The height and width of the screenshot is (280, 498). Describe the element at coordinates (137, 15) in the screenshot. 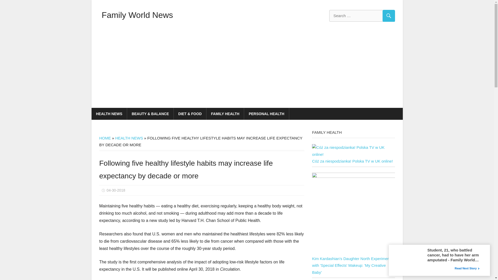

I see `Family World News` at that location.